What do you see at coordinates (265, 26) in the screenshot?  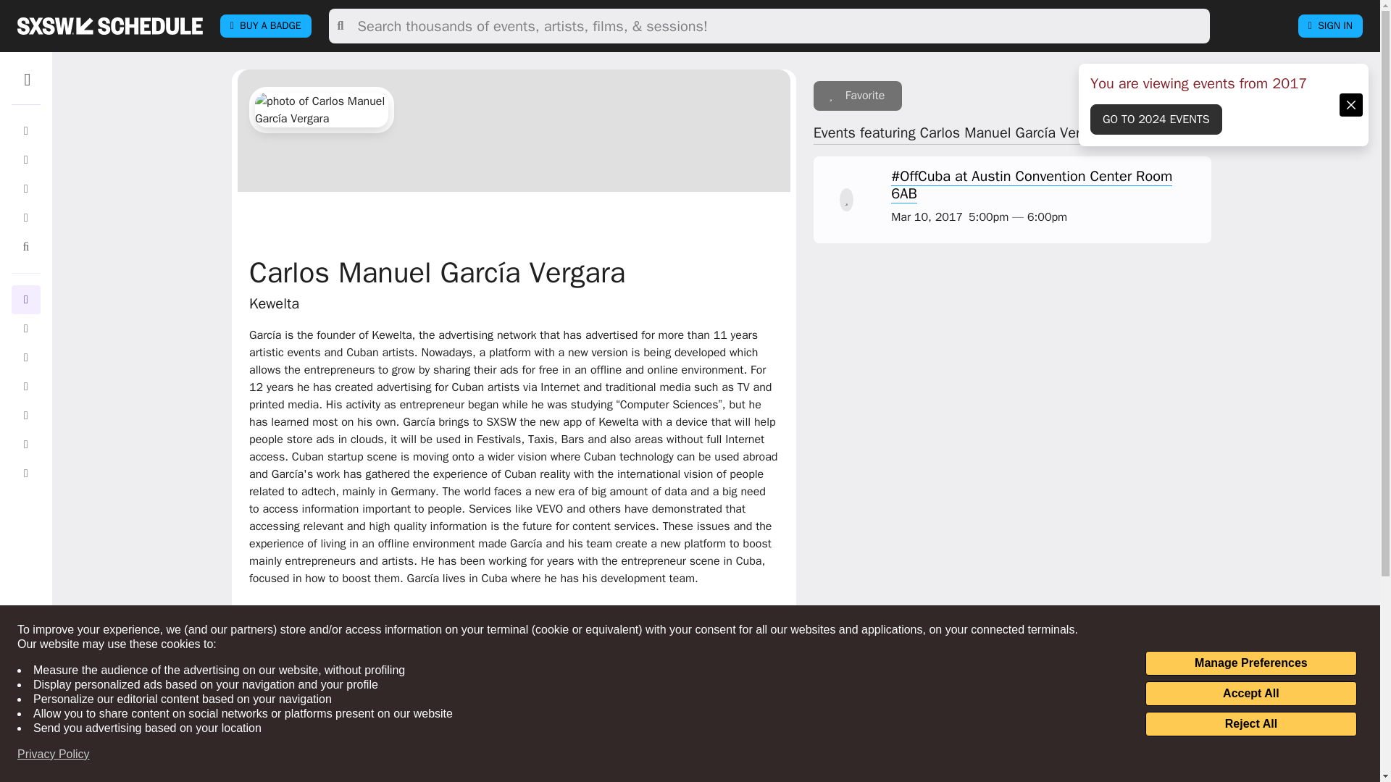 I see `BUY A BADGE` at bounding box center [265, 26].